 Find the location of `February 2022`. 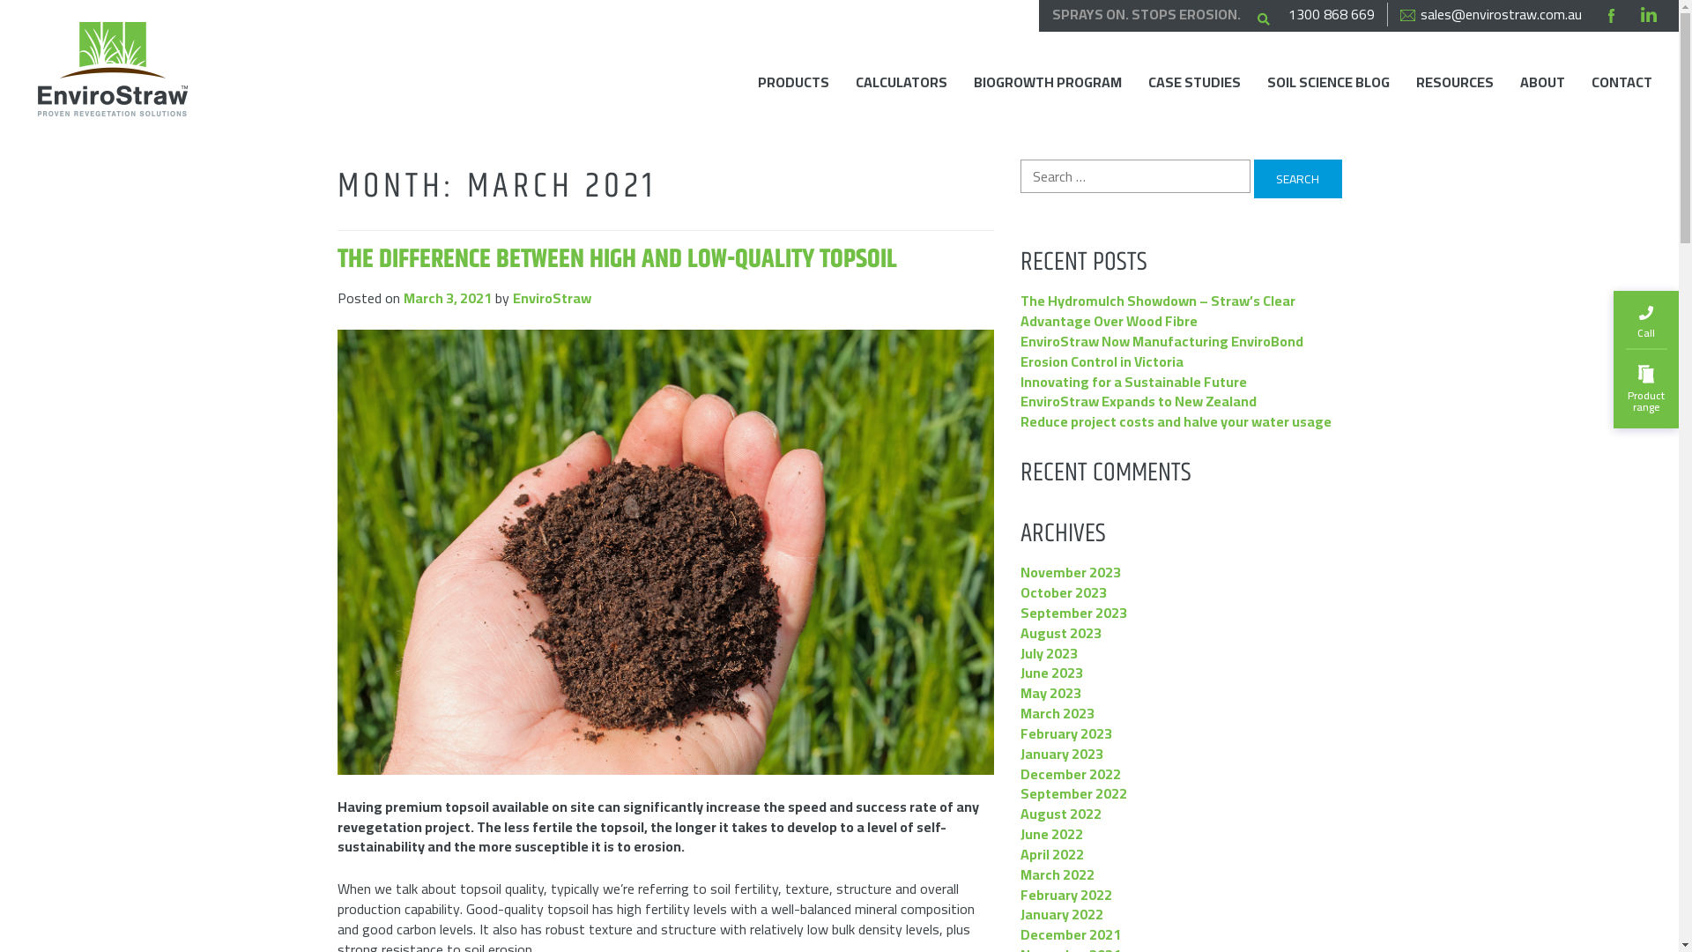

February 2022 is located at coordinates (1066, 896).